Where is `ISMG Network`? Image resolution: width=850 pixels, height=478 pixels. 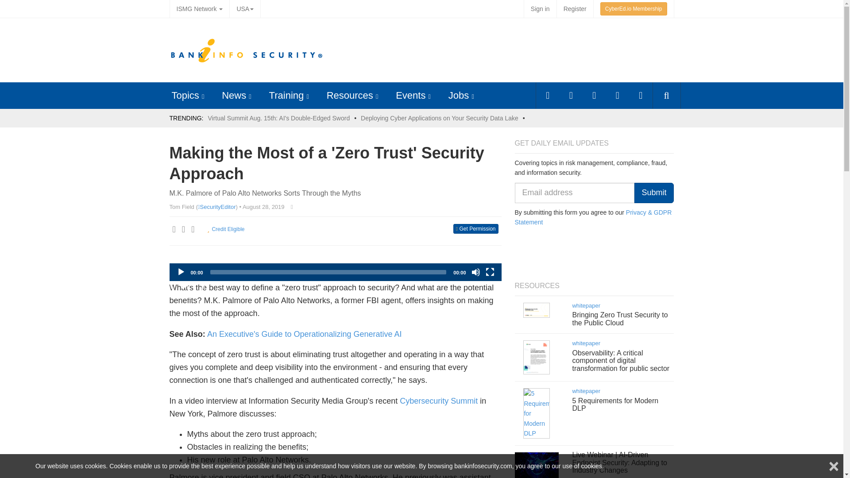
ISMG Network is located at coordinates (199, 9).